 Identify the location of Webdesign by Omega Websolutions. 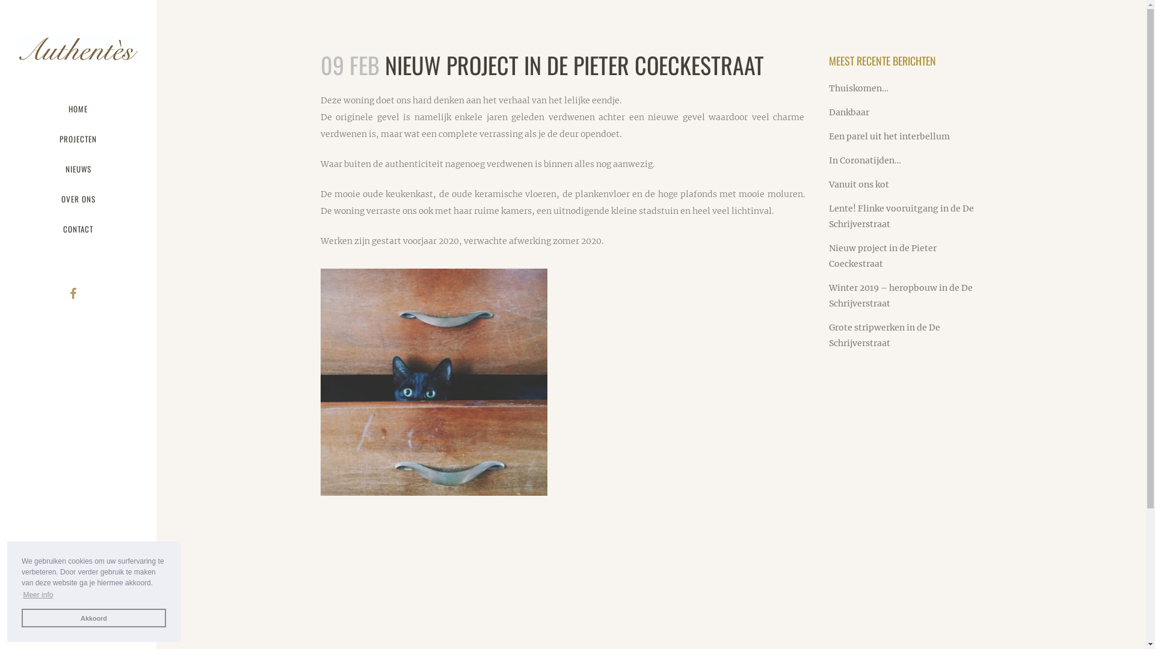
(889, 633).